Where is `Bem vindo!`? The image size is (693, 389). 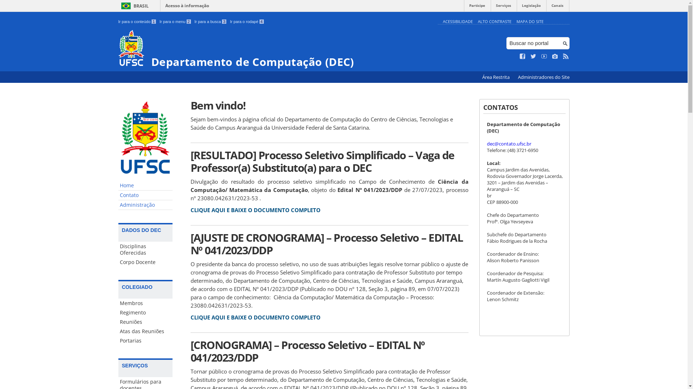 Bem vindo! is located at coordinates (330, 105).